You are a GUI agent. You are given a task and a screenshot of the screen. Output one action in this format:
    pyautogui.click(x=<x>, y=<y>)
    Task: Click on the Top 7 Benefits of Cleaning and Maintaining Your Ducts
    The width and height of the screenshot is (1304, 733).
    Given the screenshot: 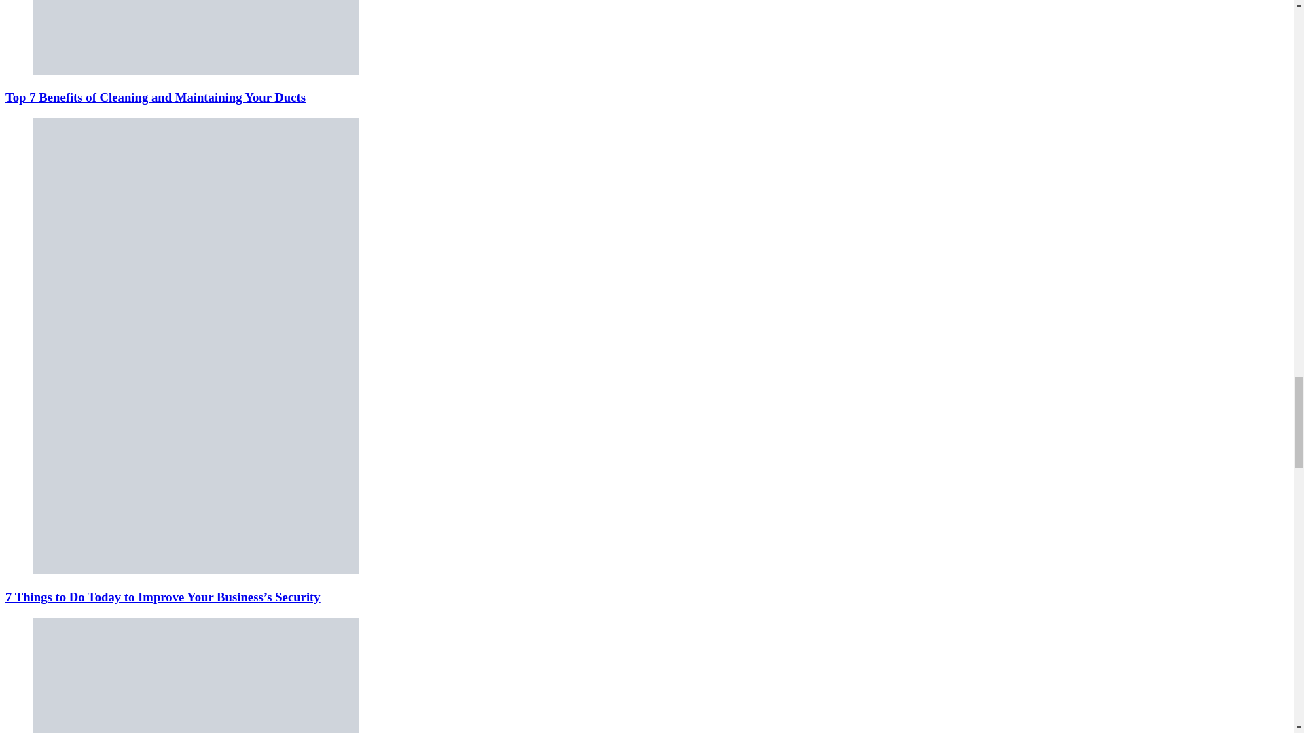 What is the action you would take?
    pyautogui.click(x=155, y=97)
    